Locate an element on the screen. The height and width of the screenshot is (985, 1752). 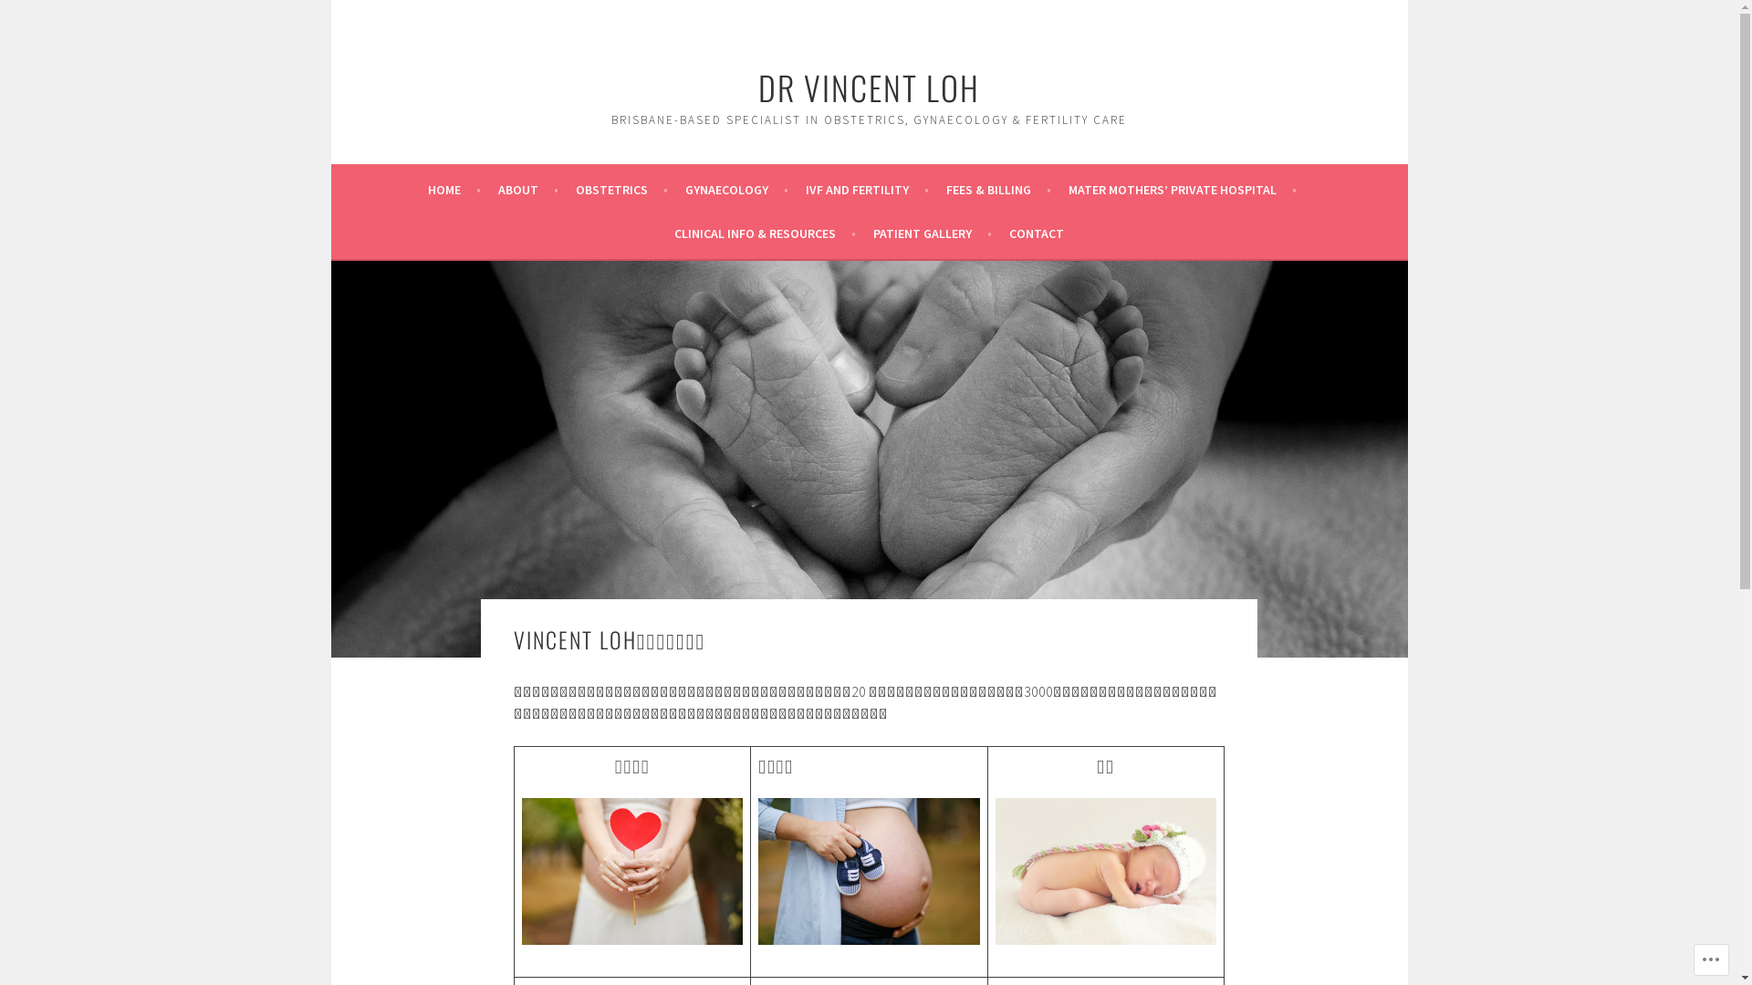
FEES & BILLING is located at coordinates (998, 190).